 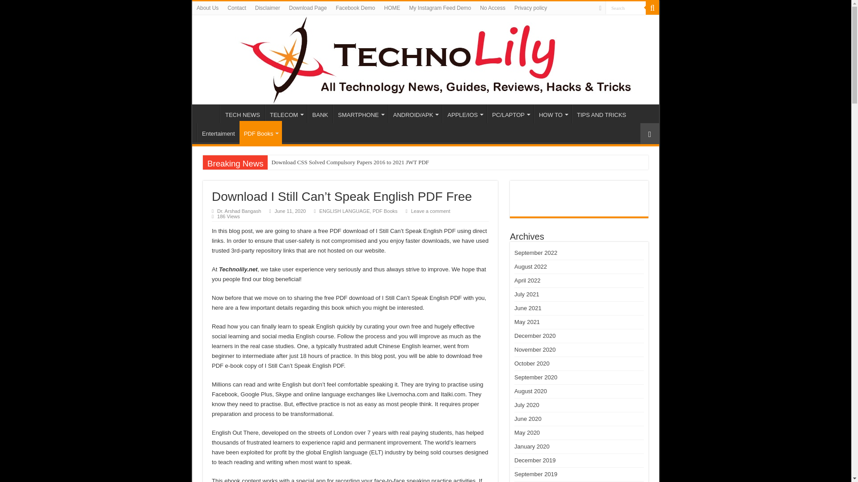 What do you see at coordinates (320, 114) in the screenshot?
I see `BANK` at bounding box center [320, 114].